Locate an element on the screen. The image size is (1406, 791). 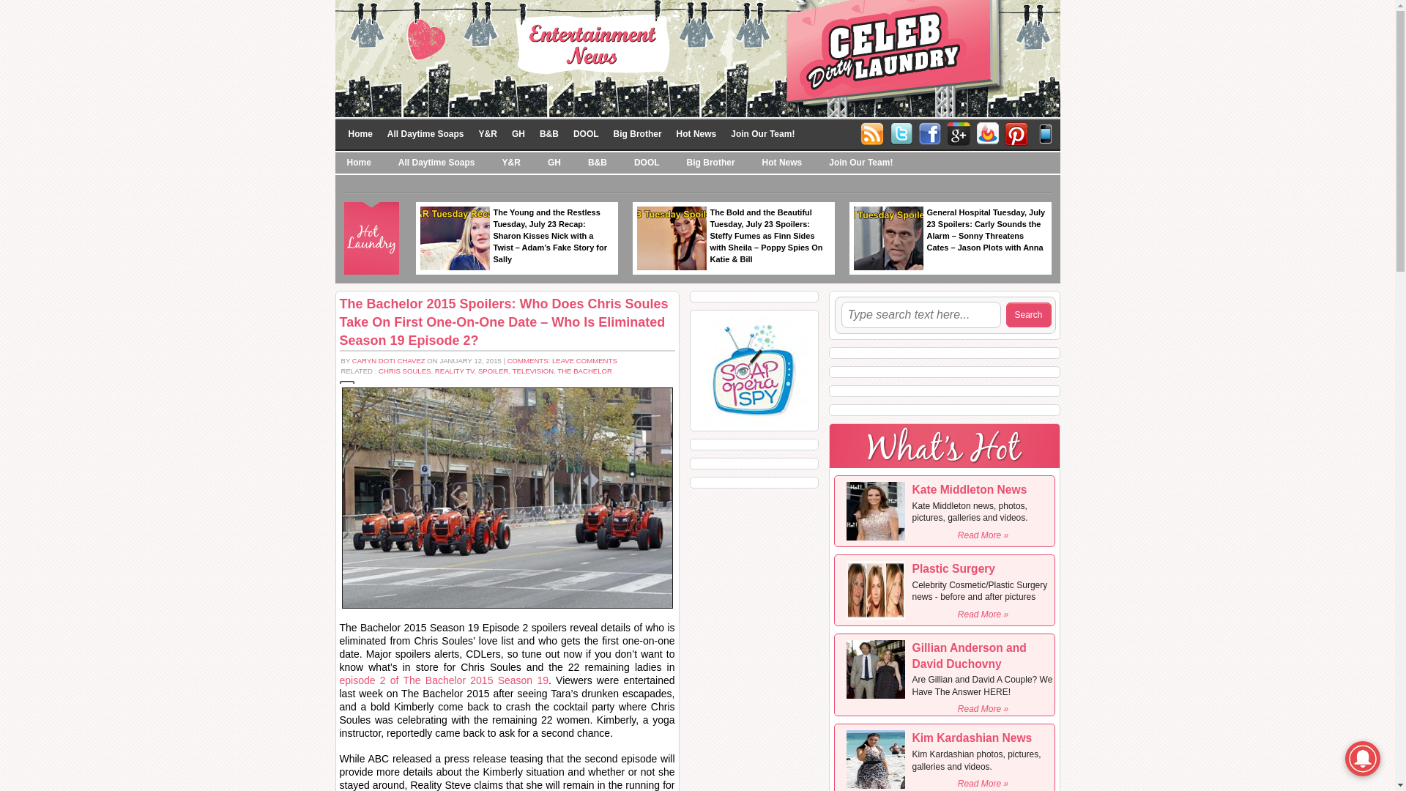
Share us on Facebook is located at coordinates (930, 133).